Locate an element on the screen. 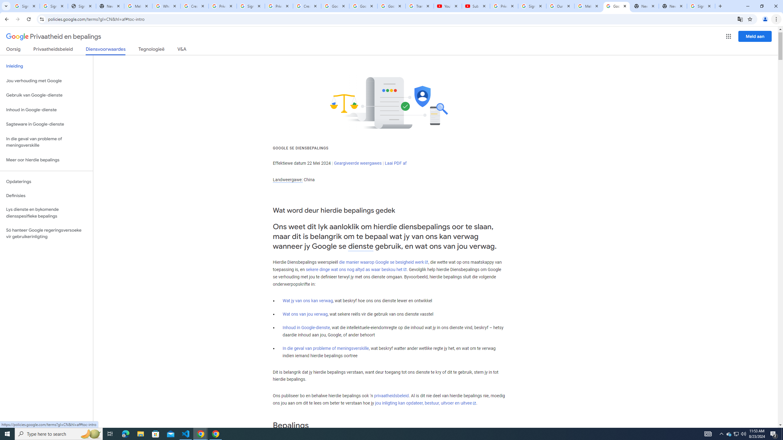 Image resolution: width=783 pixels, height=440 pixels. jou inligting kan opdateer, bestuur, uitvoer en uitvee is located at coordinates (425, 403).